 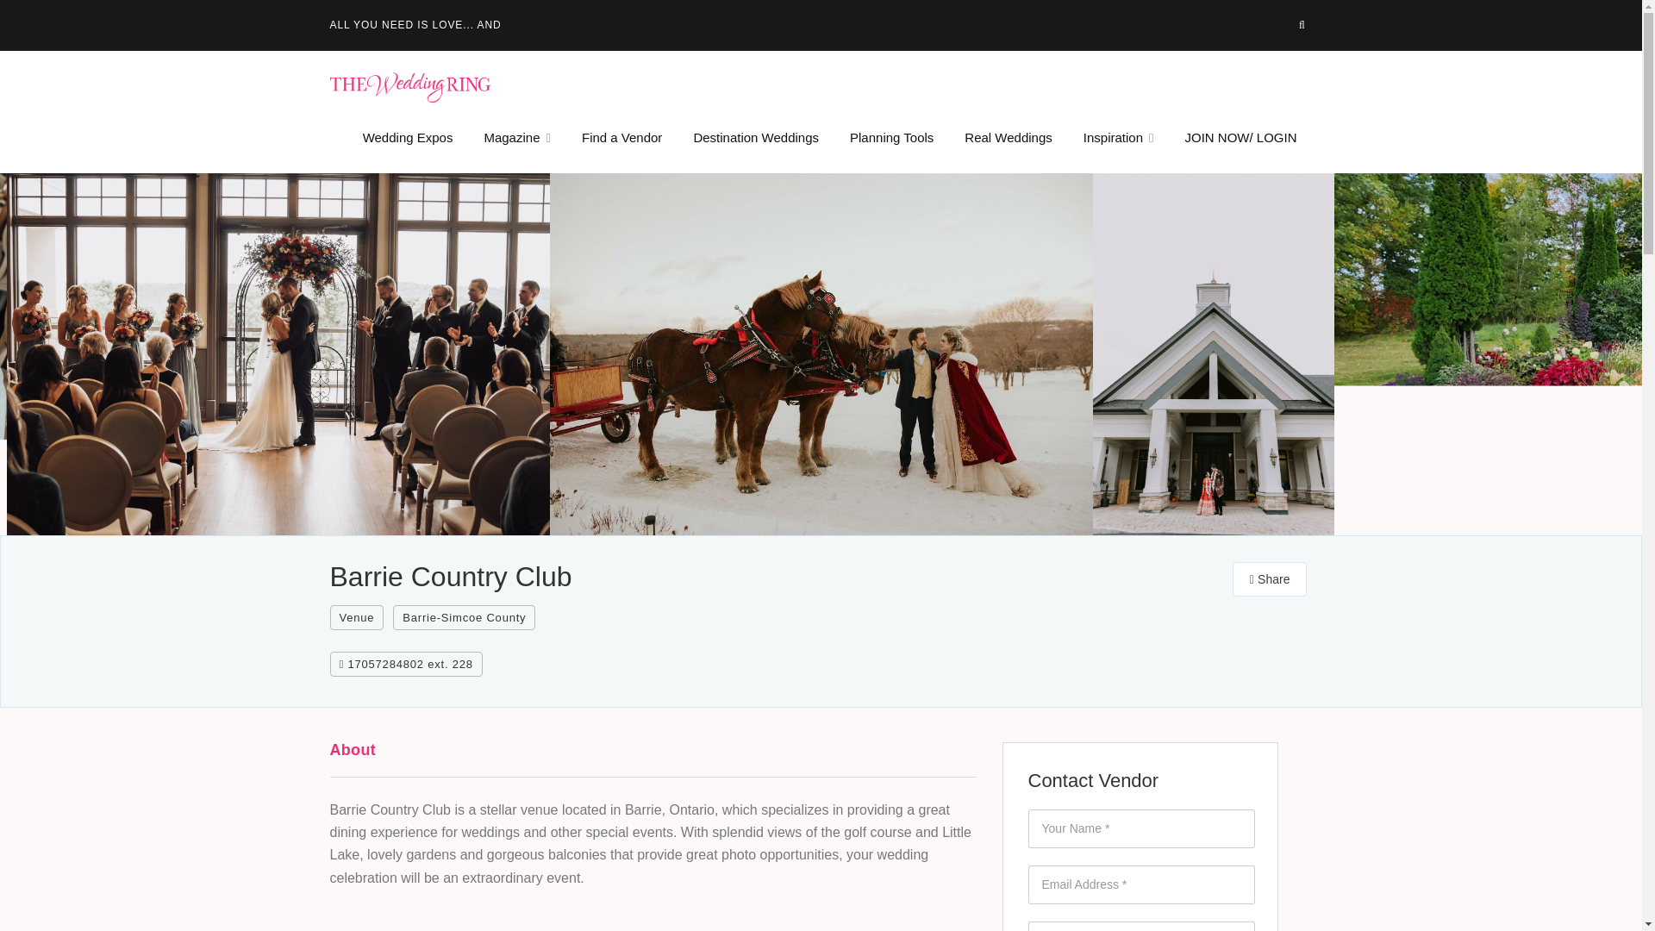 What do you see at coordinates (1270, 579) in the screenshot?
I see `Share` at bounding box center [1270, 579].